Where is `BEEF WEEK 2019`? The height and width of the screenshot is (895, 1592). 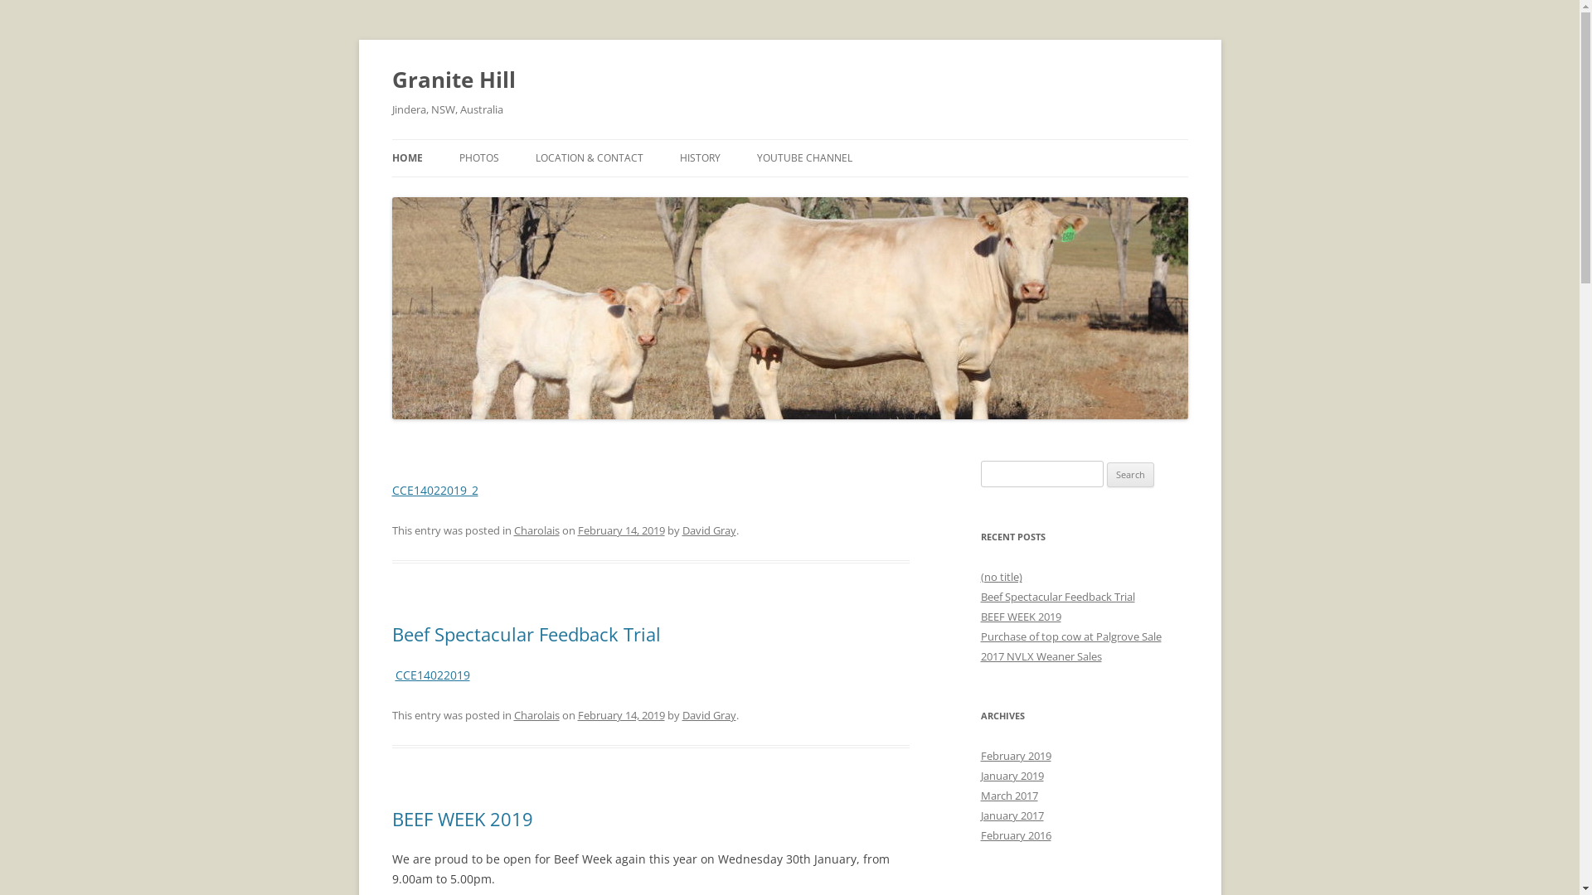
BEEF WEEK 2019 is located at coordinates (1020, 617).